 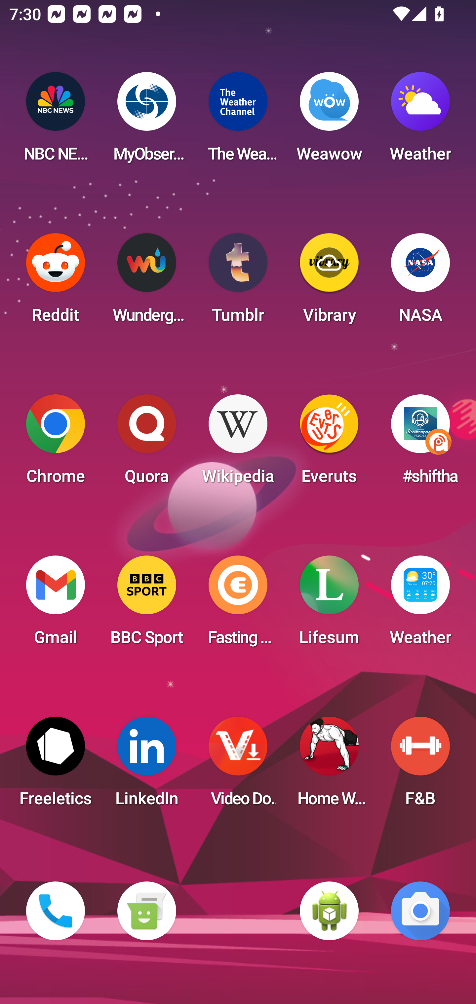 I want to click on WebView Browser Tester, so click(x=329, y=911).